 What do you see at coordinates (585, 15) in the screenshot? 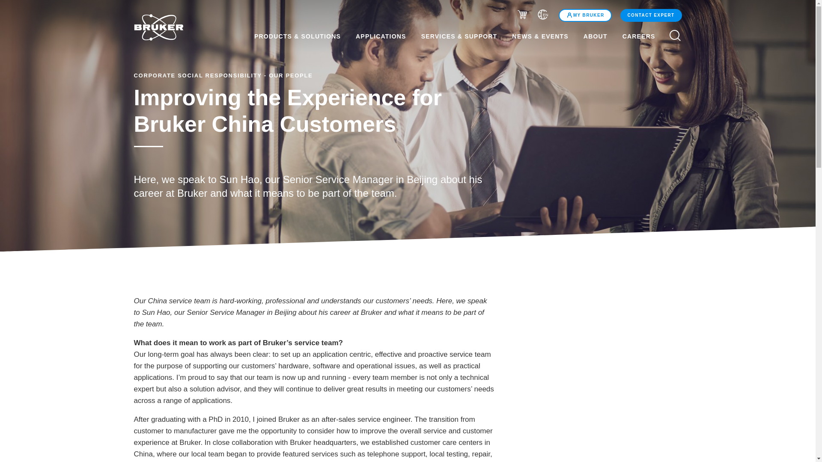
I see `Login` at bounding box center [585, 15].